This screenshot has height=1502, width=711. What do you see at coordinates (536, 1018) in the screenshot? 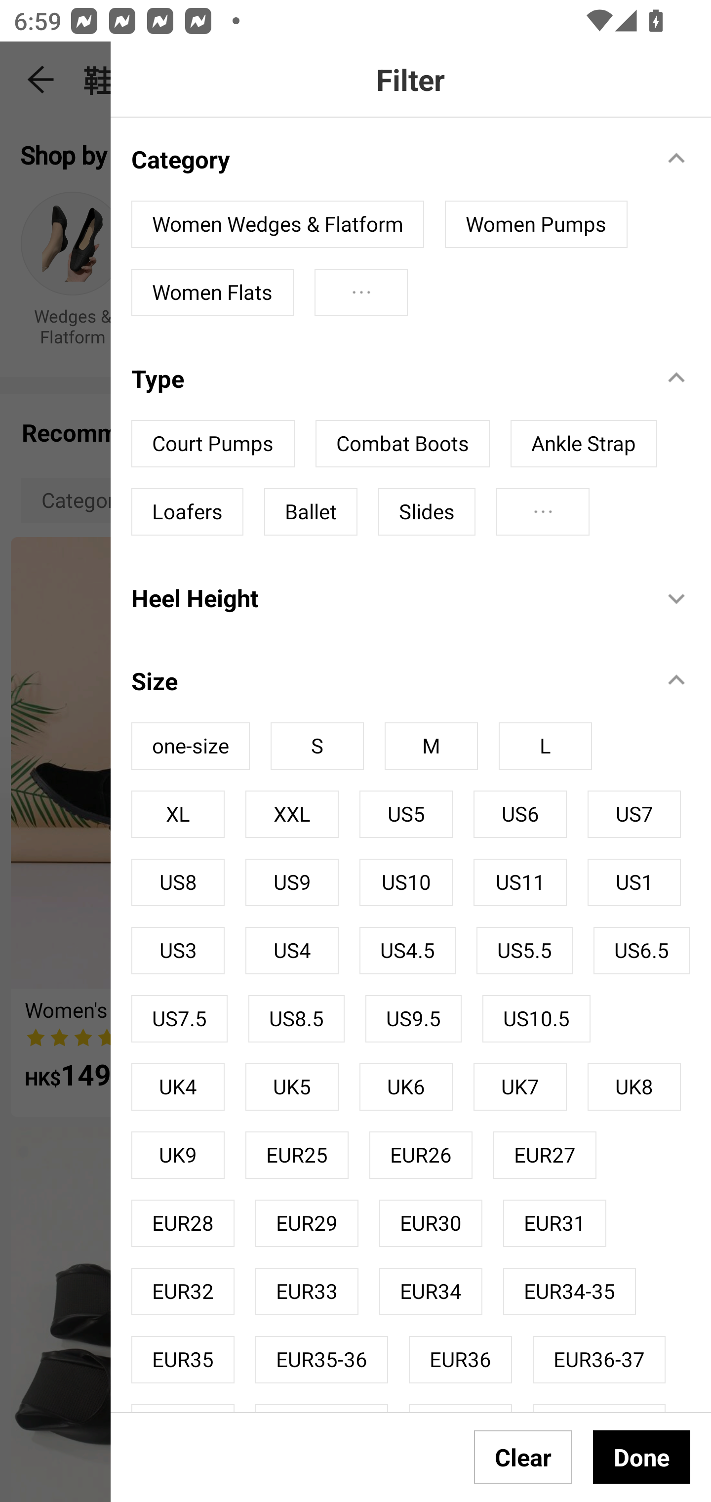
I see `US10.5` at bounding box center [536, 1018].